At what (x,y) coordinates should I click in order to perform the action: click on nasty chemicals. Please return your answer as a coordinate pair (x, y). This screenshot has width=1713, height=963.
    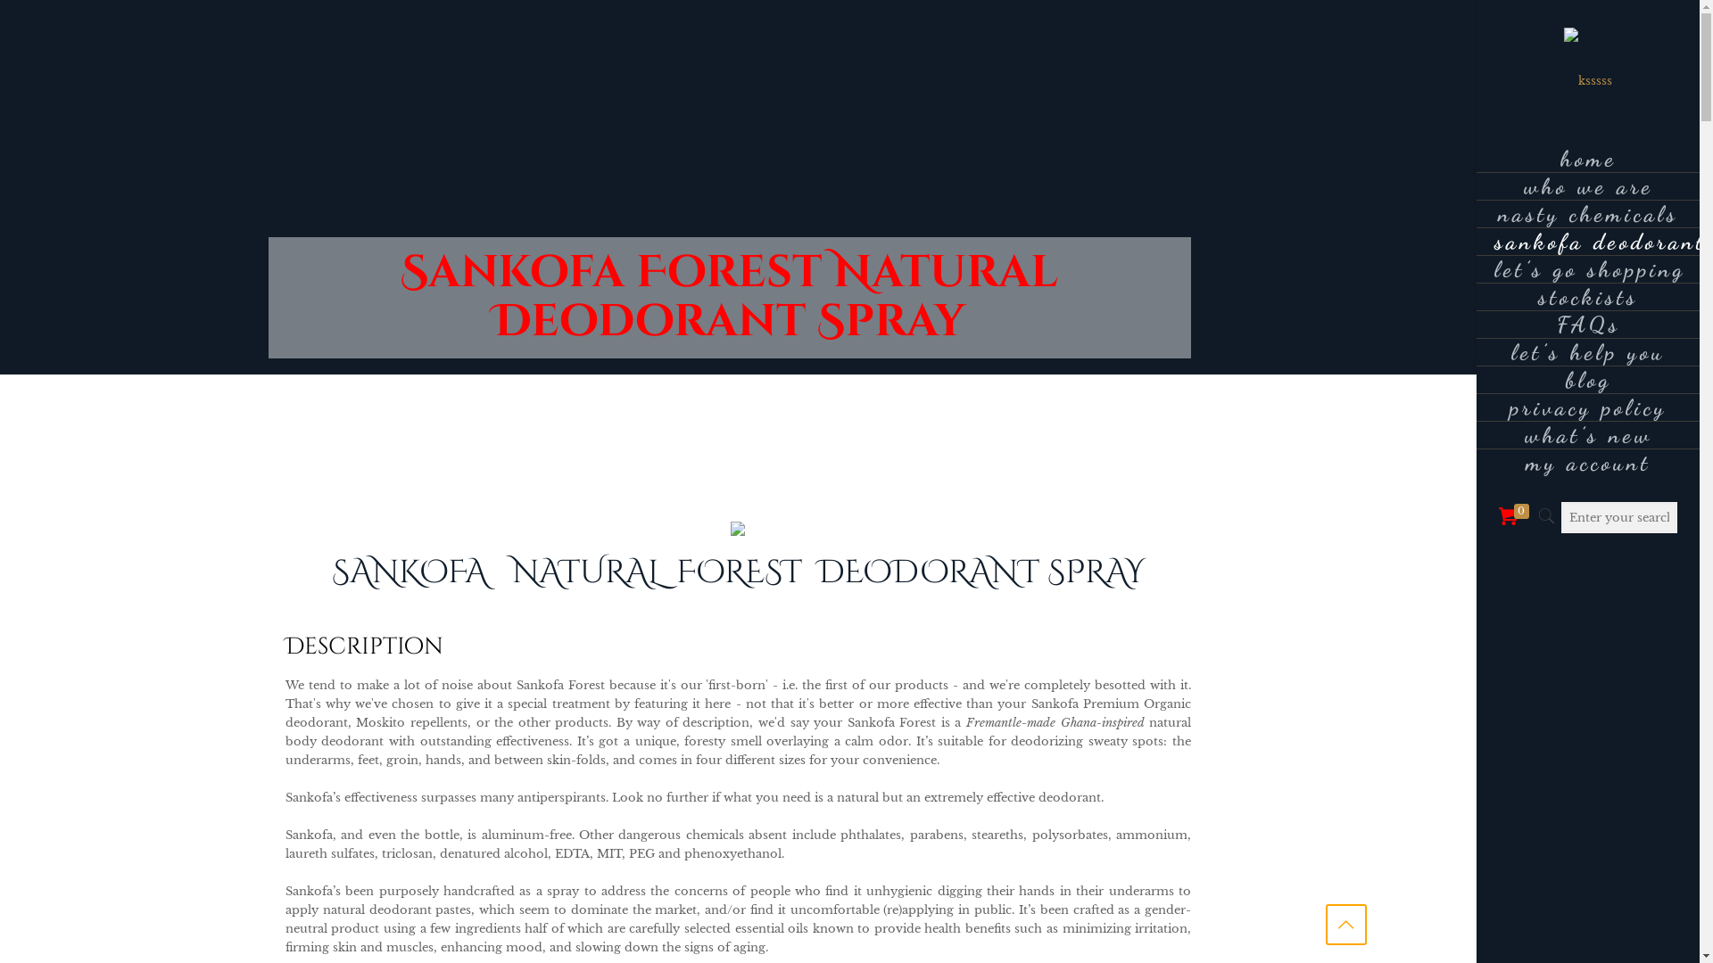
    Looking at the image, I should click on (1588, 214).